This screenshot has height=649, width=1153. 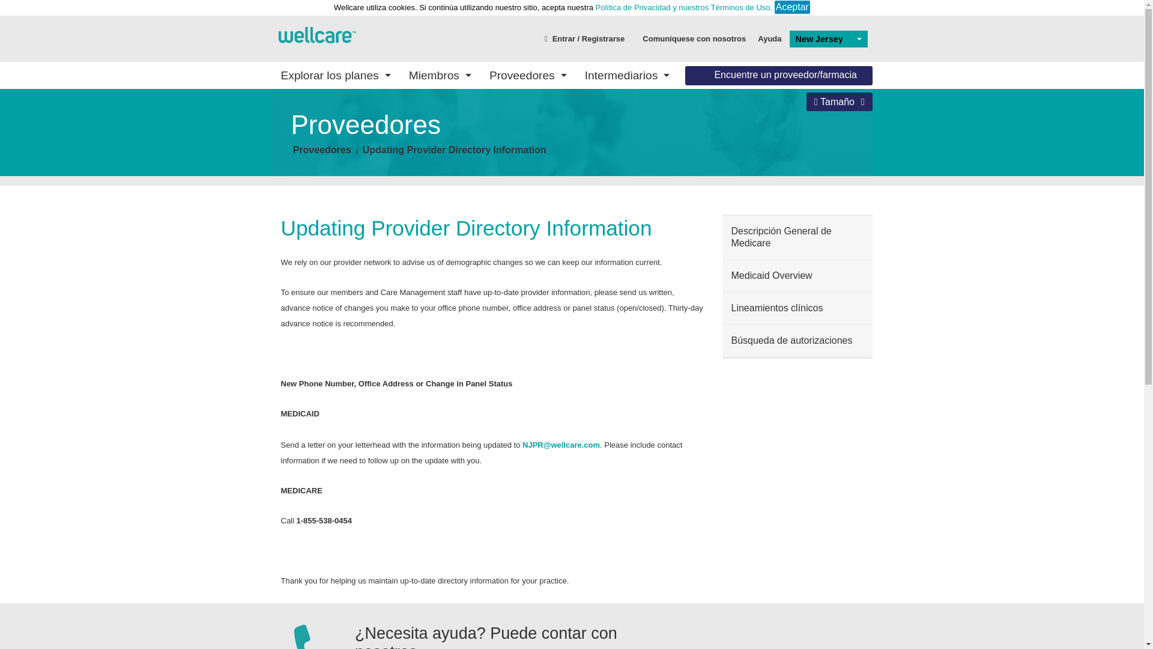 What do you see at coordinates (455, 150) in the screenshot?
I see `bread` at bounding box center [455, 150].